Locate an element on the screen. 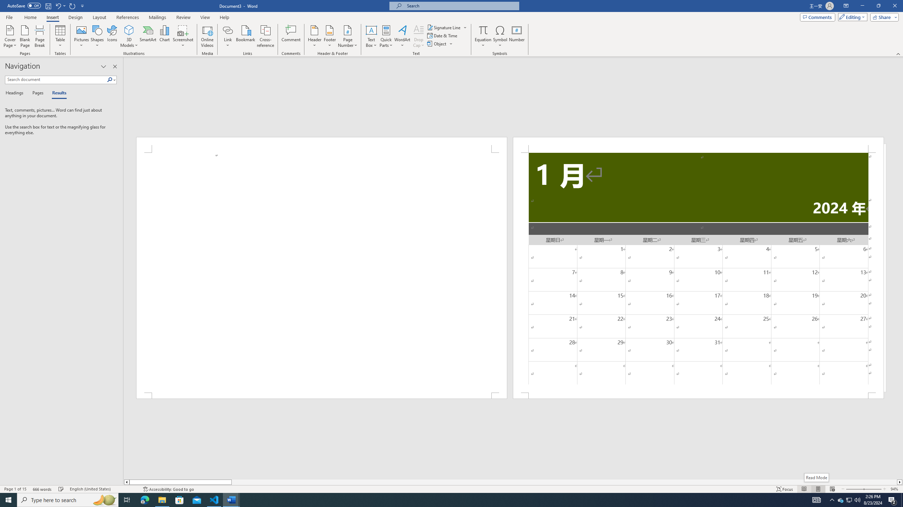 The height and width of the screenshot is (507, 903). Language English (United States) is located at coordinates (103, 489).